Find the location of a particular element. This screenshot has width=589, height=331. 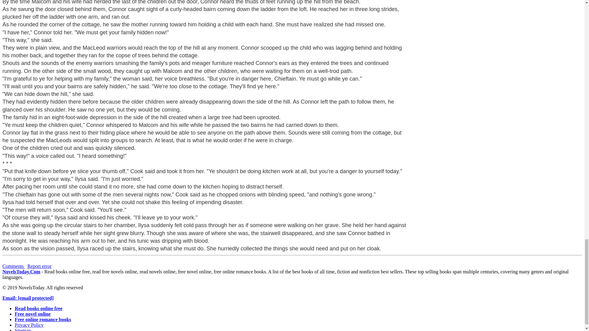

NovelsToday.Com is located at coordinates (21, 272).